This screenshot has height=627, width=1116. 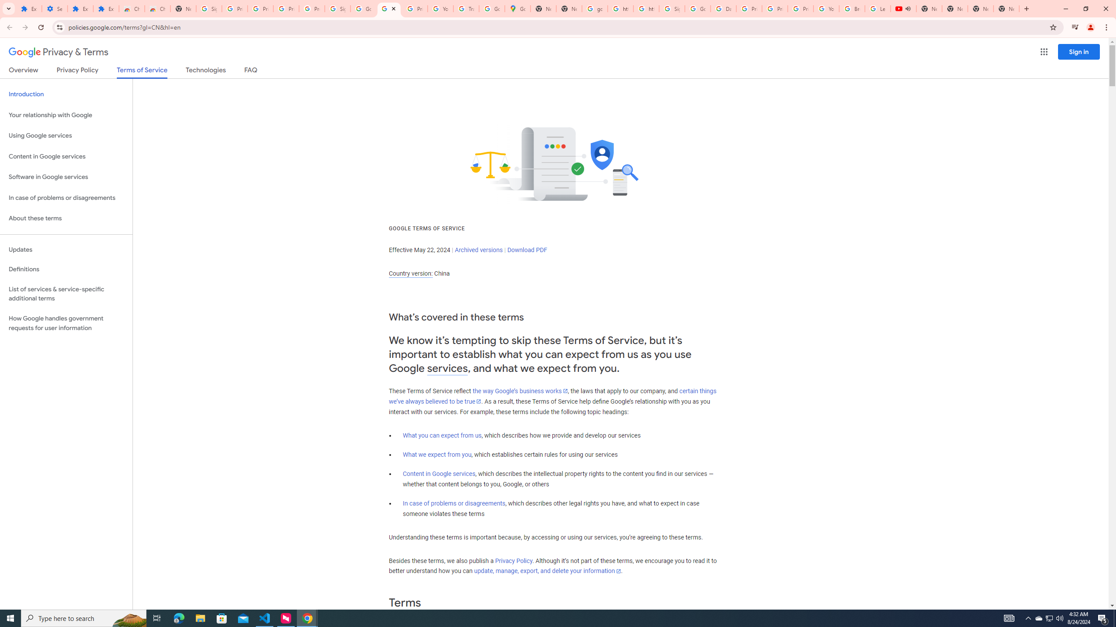 What do you see at coordinates (442, 435) in the screenshot?
I see `What you can expect from us` at bounding box center [442, 435].